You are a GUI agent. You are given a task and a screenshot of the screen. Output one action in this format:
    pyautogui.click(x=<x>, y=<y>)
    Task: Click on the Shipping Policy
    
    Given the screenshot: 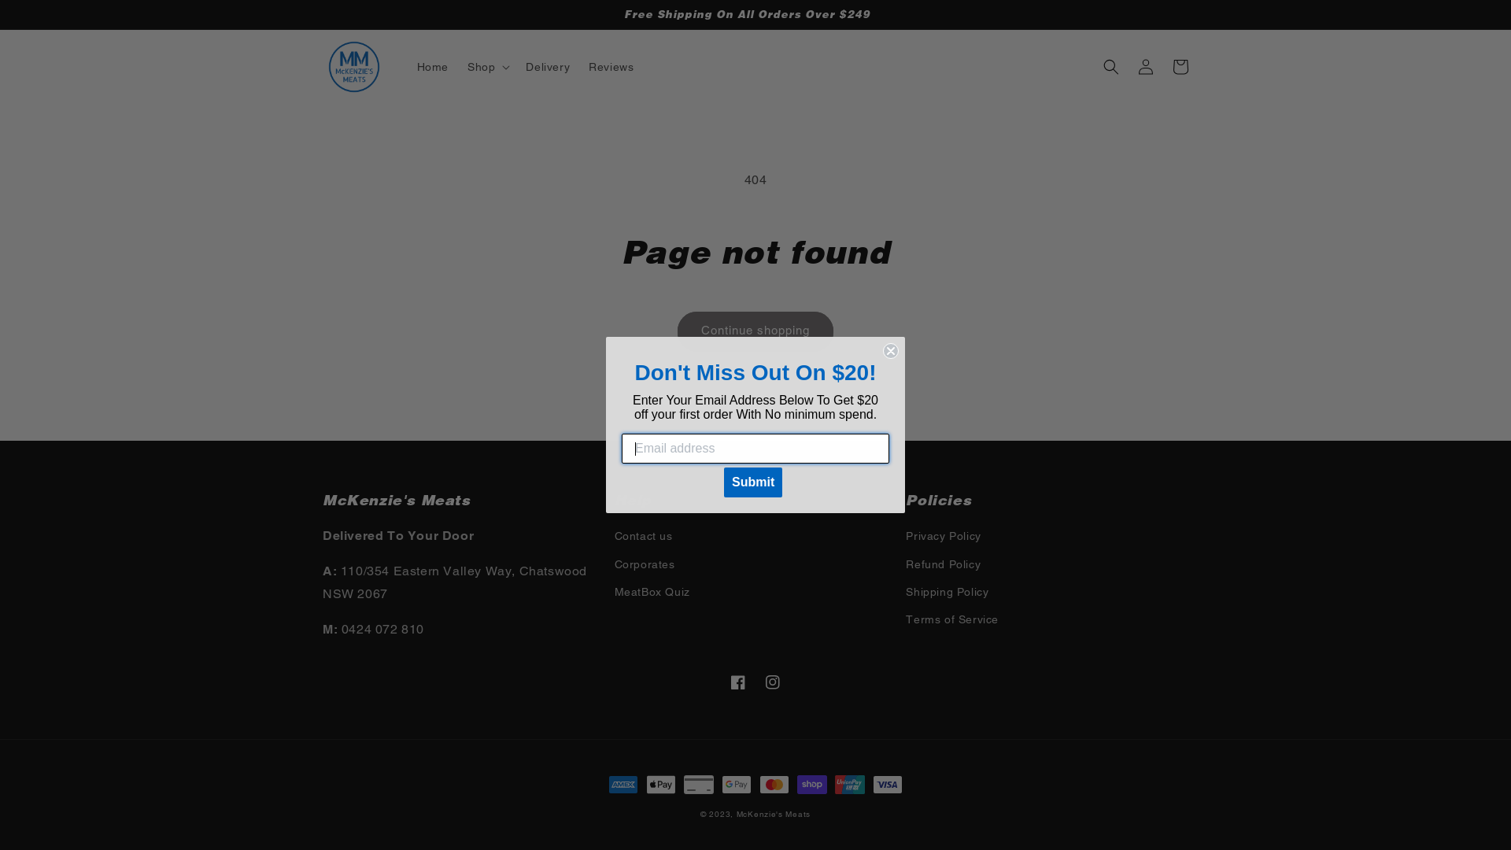 What is the action you would take?
    pyautogui.click(x=948, y=592)
    